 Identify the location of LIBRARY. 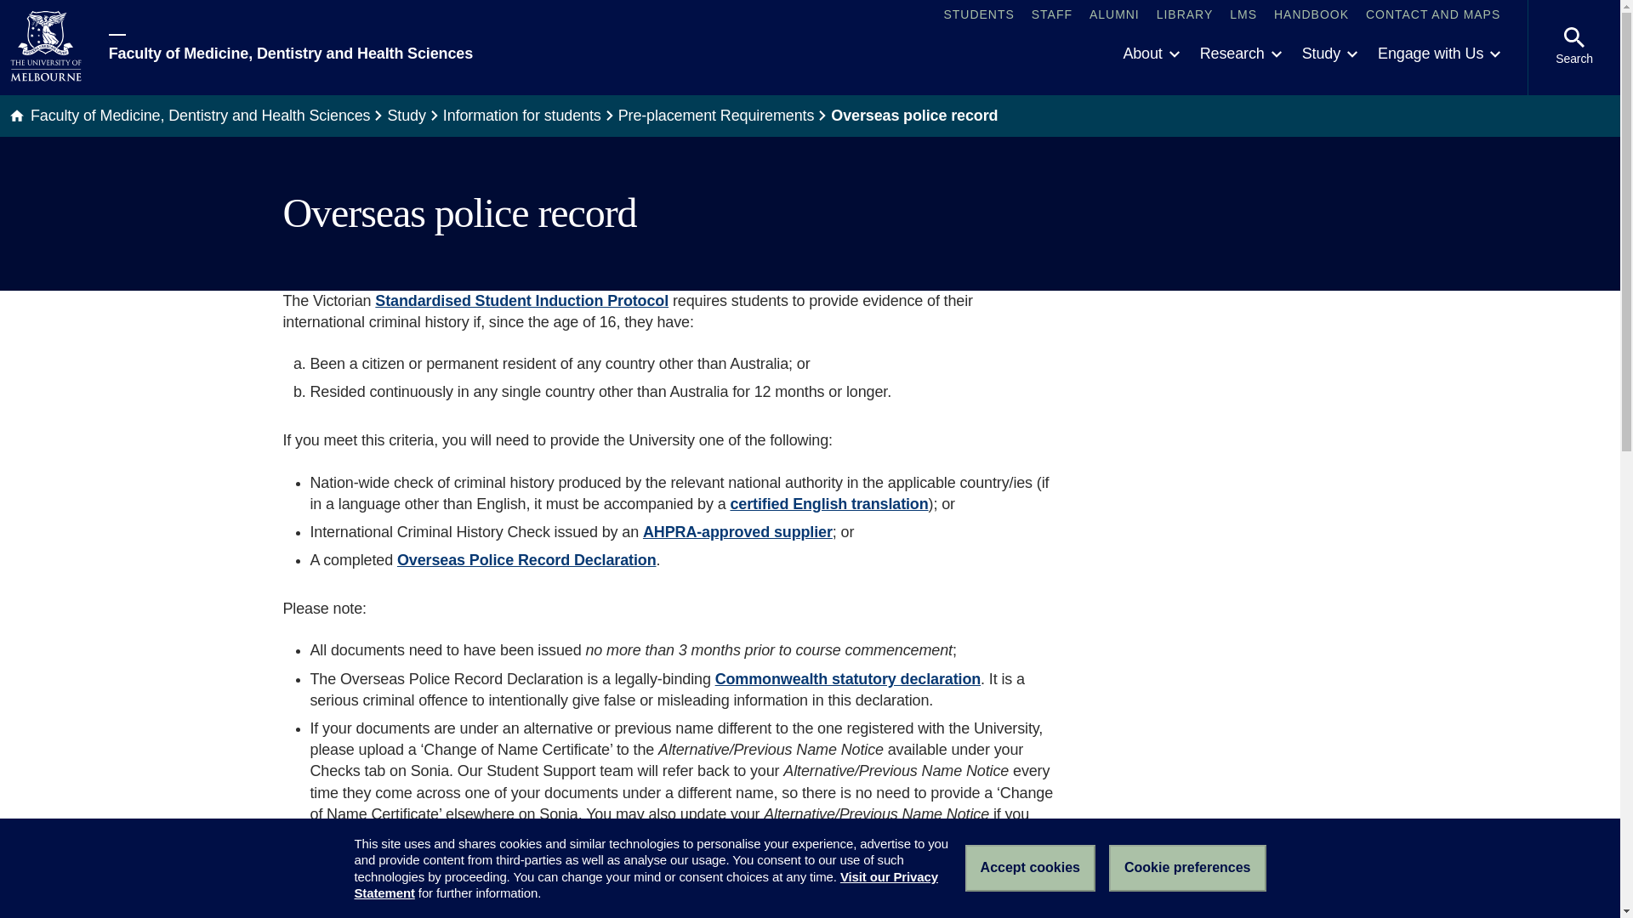
(1184, 15).